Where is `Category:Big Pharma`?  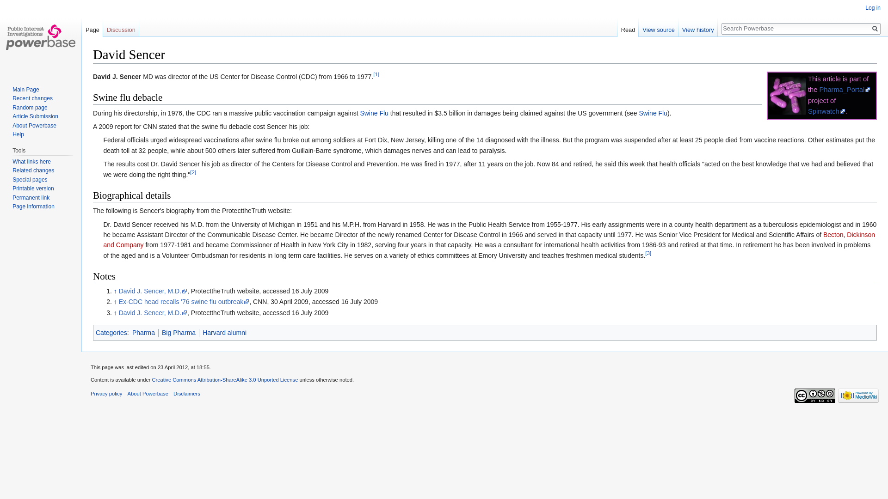
Category:Big Pharma is located at coordinates (179, 332).